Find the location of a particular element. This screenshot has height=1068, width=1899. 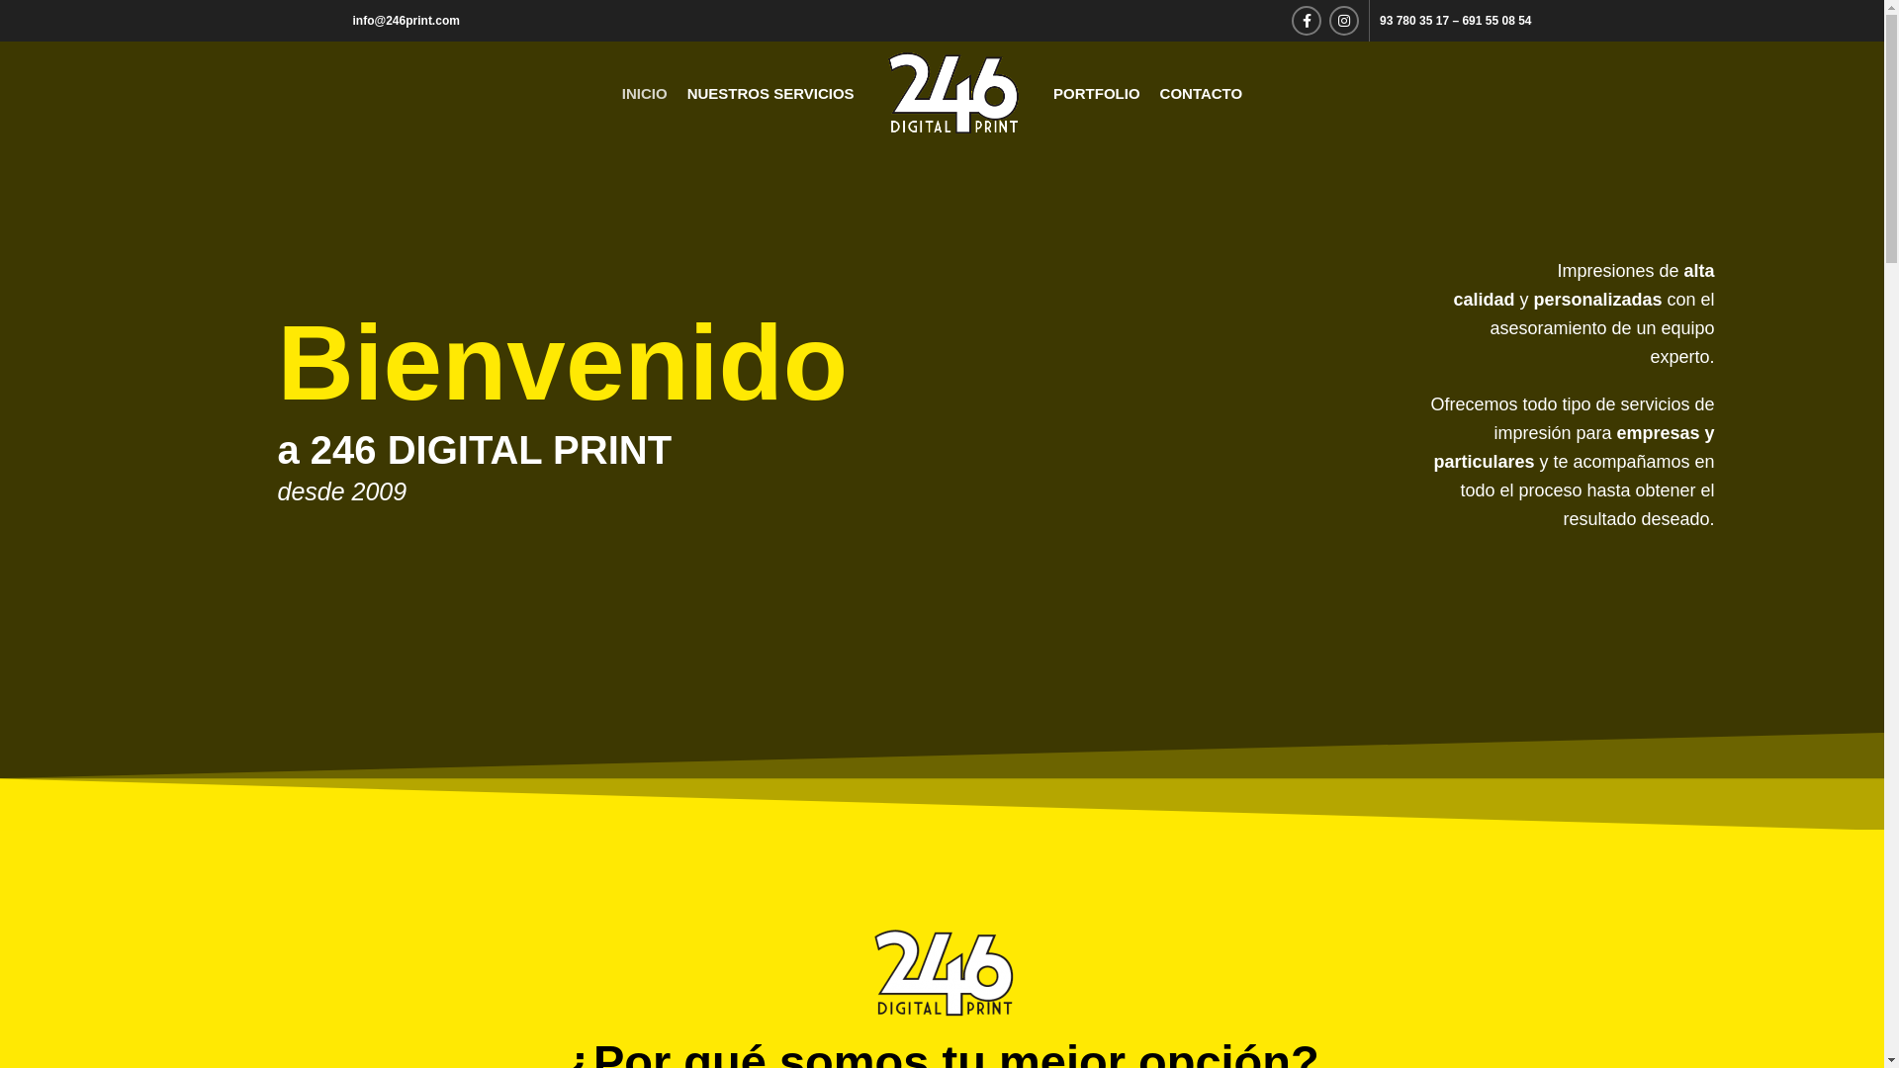

CONTACTO is located at coordinates (1202, 93).